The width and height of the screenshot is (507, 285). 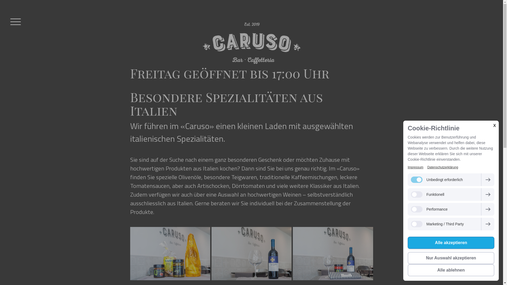 I want to click on Alle akzeptieren, so click(x=451, y=243).